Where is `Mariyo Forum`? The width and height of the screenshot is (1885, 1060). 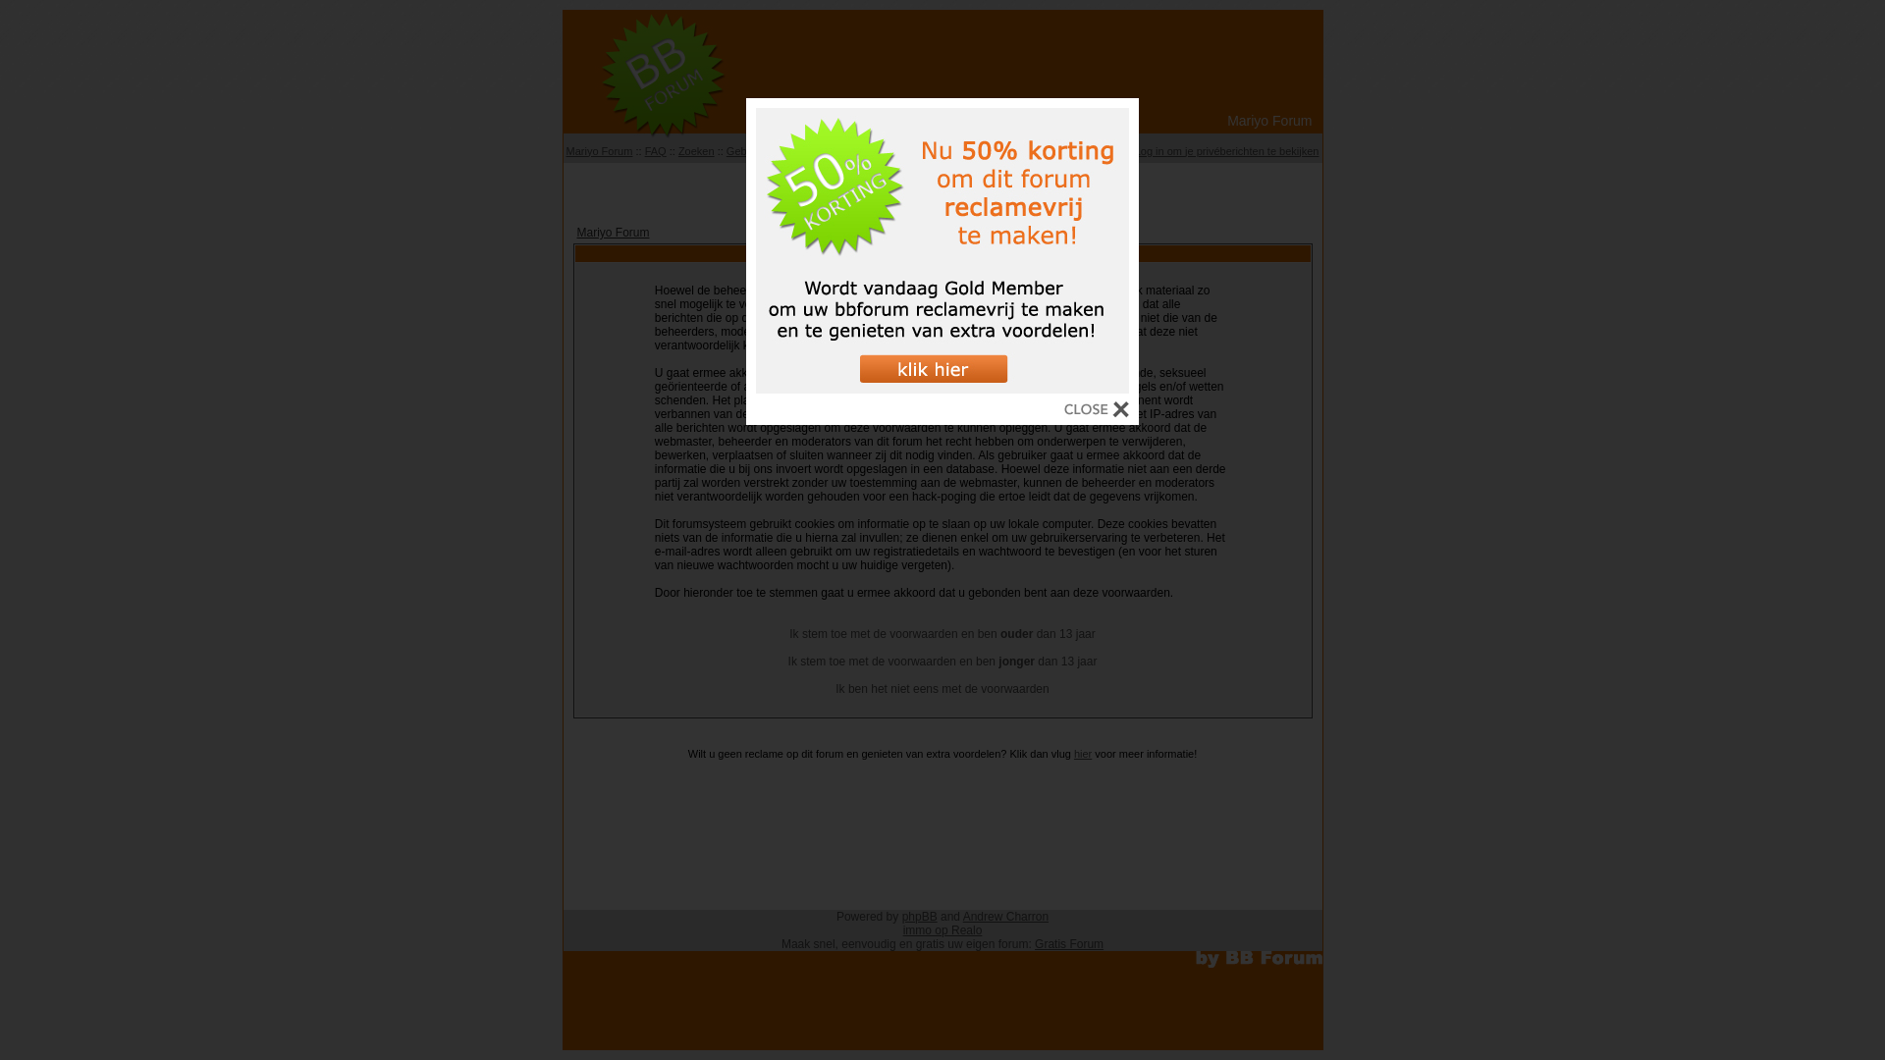 Mariyo Forum is located at coordinates (600, 151).